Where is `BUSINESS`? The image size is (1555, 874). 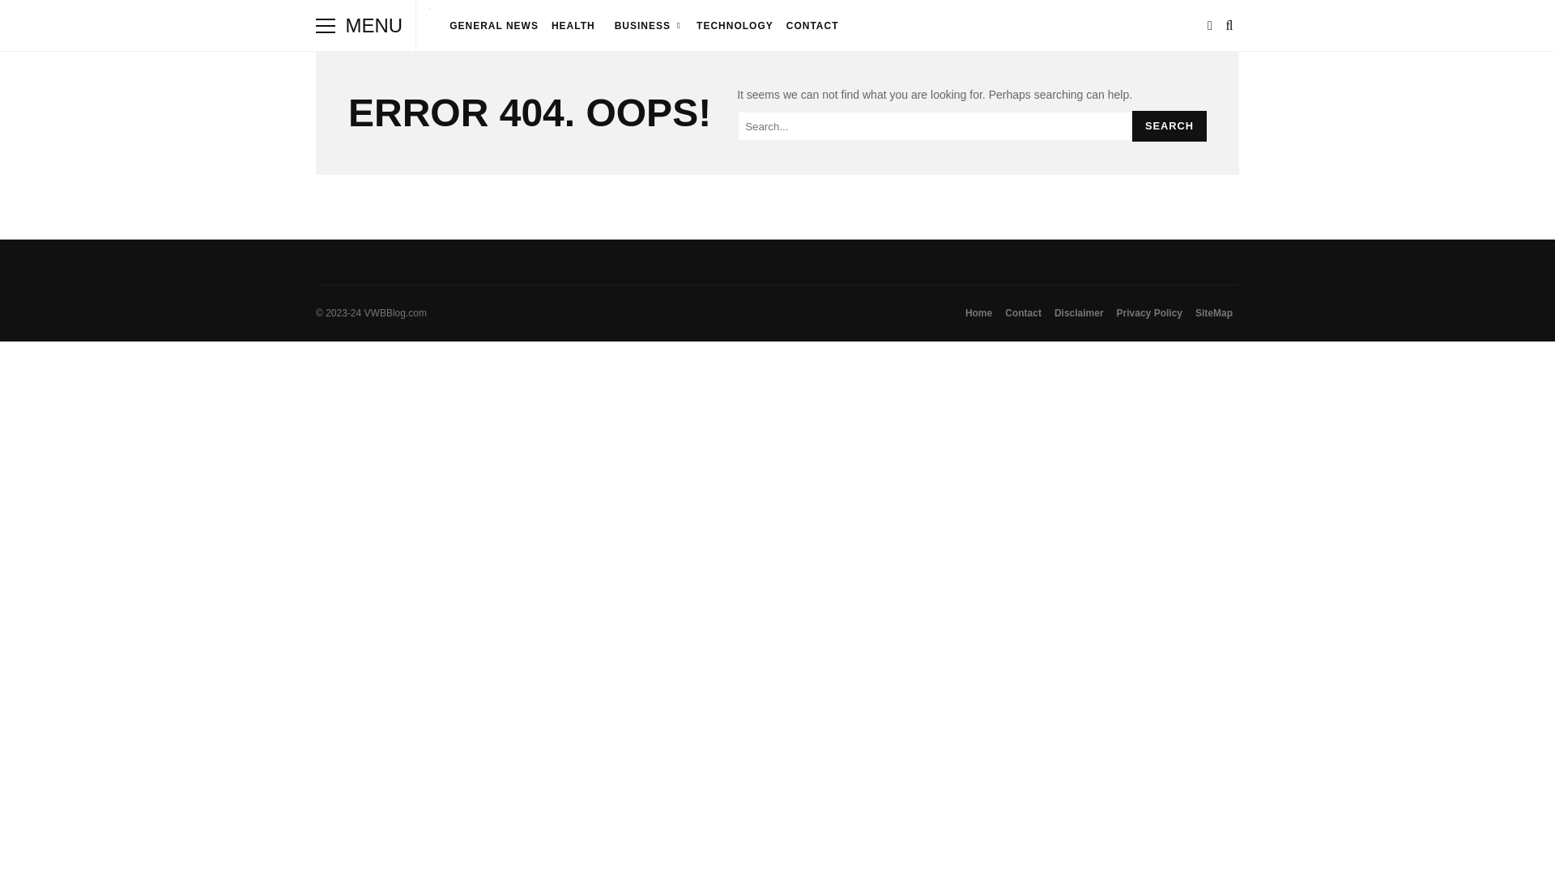
BUSINESS is located at coordinates (646, 26).